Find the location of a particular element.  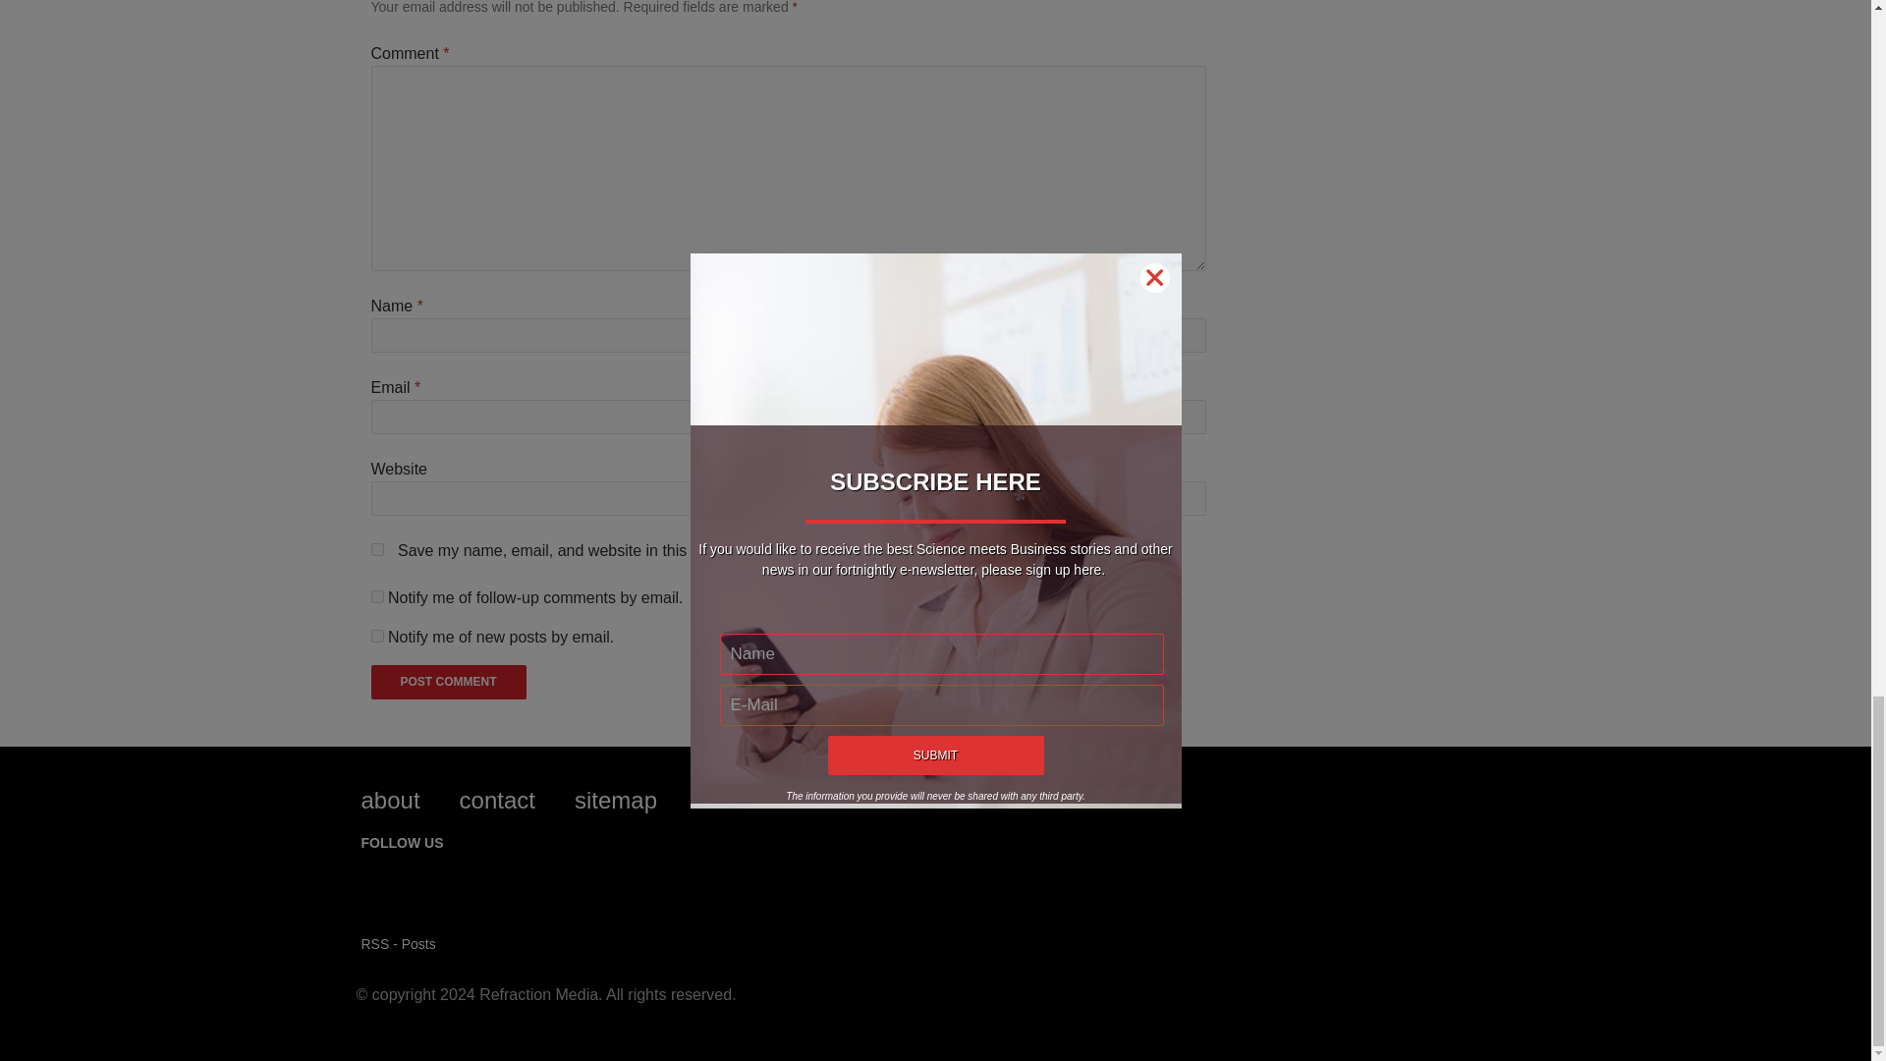

Post Comment is located at coordinates (448, 682).